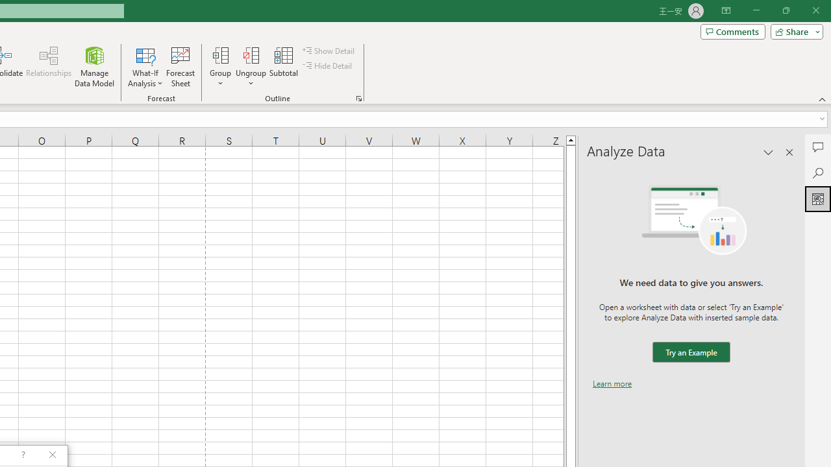 The image size is (831, 467). I want to click on Group..., so click(220, 54).